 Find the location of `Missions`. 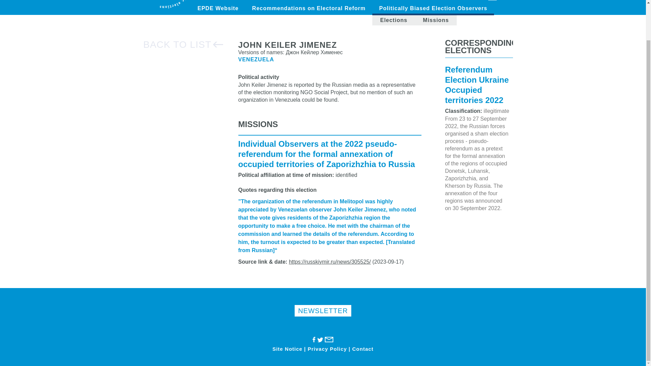

Missions is located at coordinates (435, 20).